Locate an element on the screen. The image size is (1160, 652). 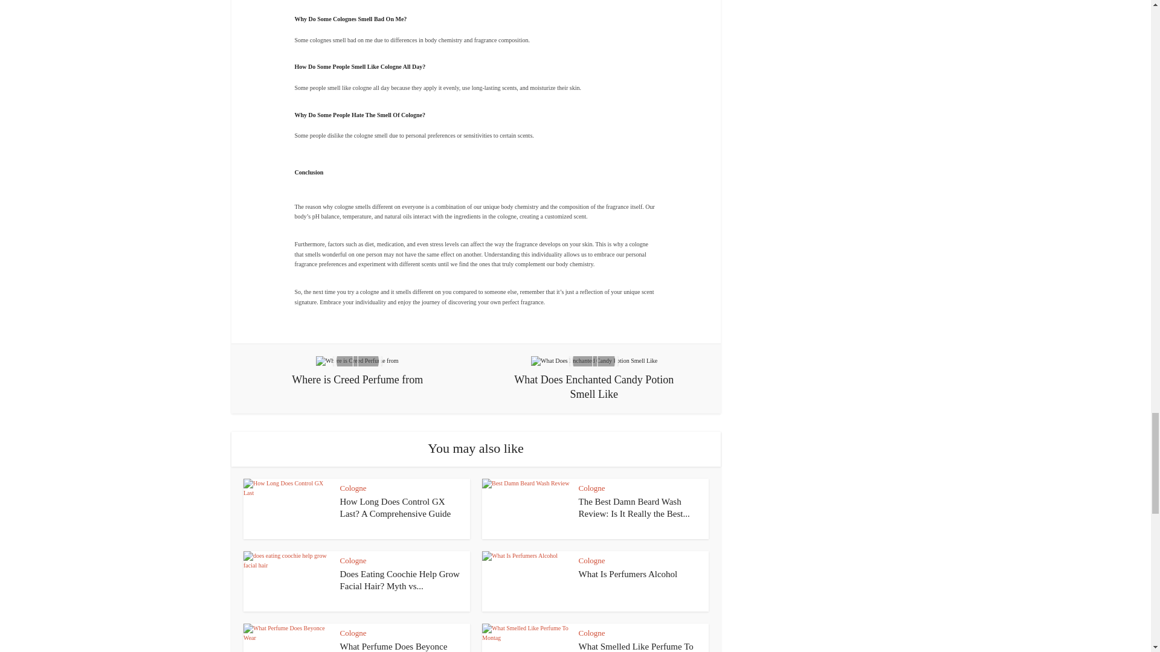
Where is Creed Perfume from 3 is located at coordinates (357, 360).